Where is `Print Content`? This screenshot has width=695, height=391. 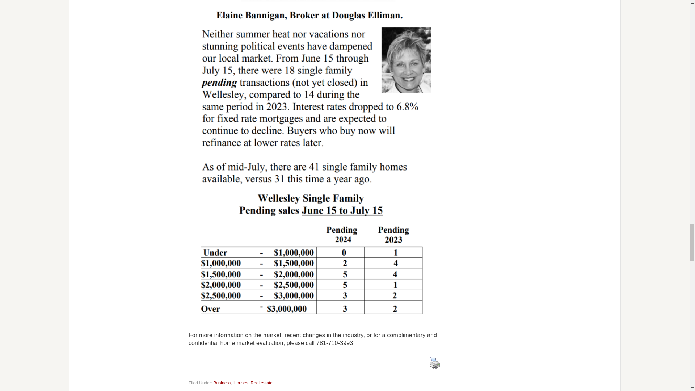
Print Content is located at coordinates (434, 362).